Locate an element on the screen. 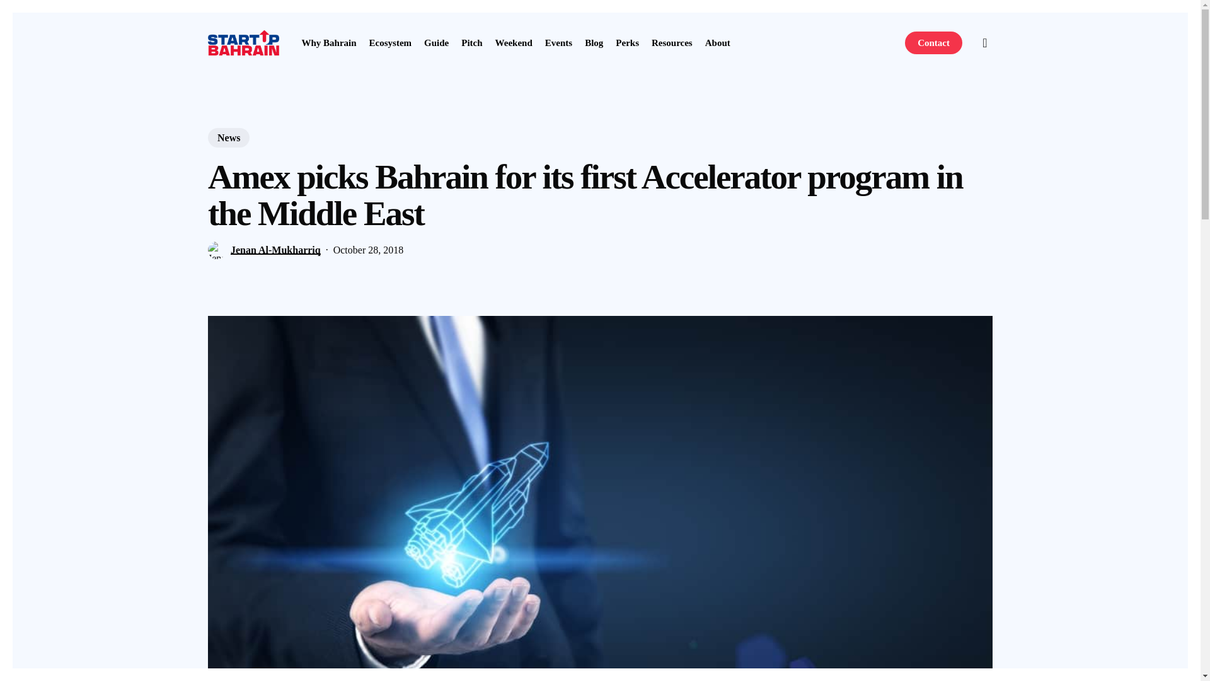 The height and width of the screenshot is (681, 1210). Guide is located at coordinates (436, 42).